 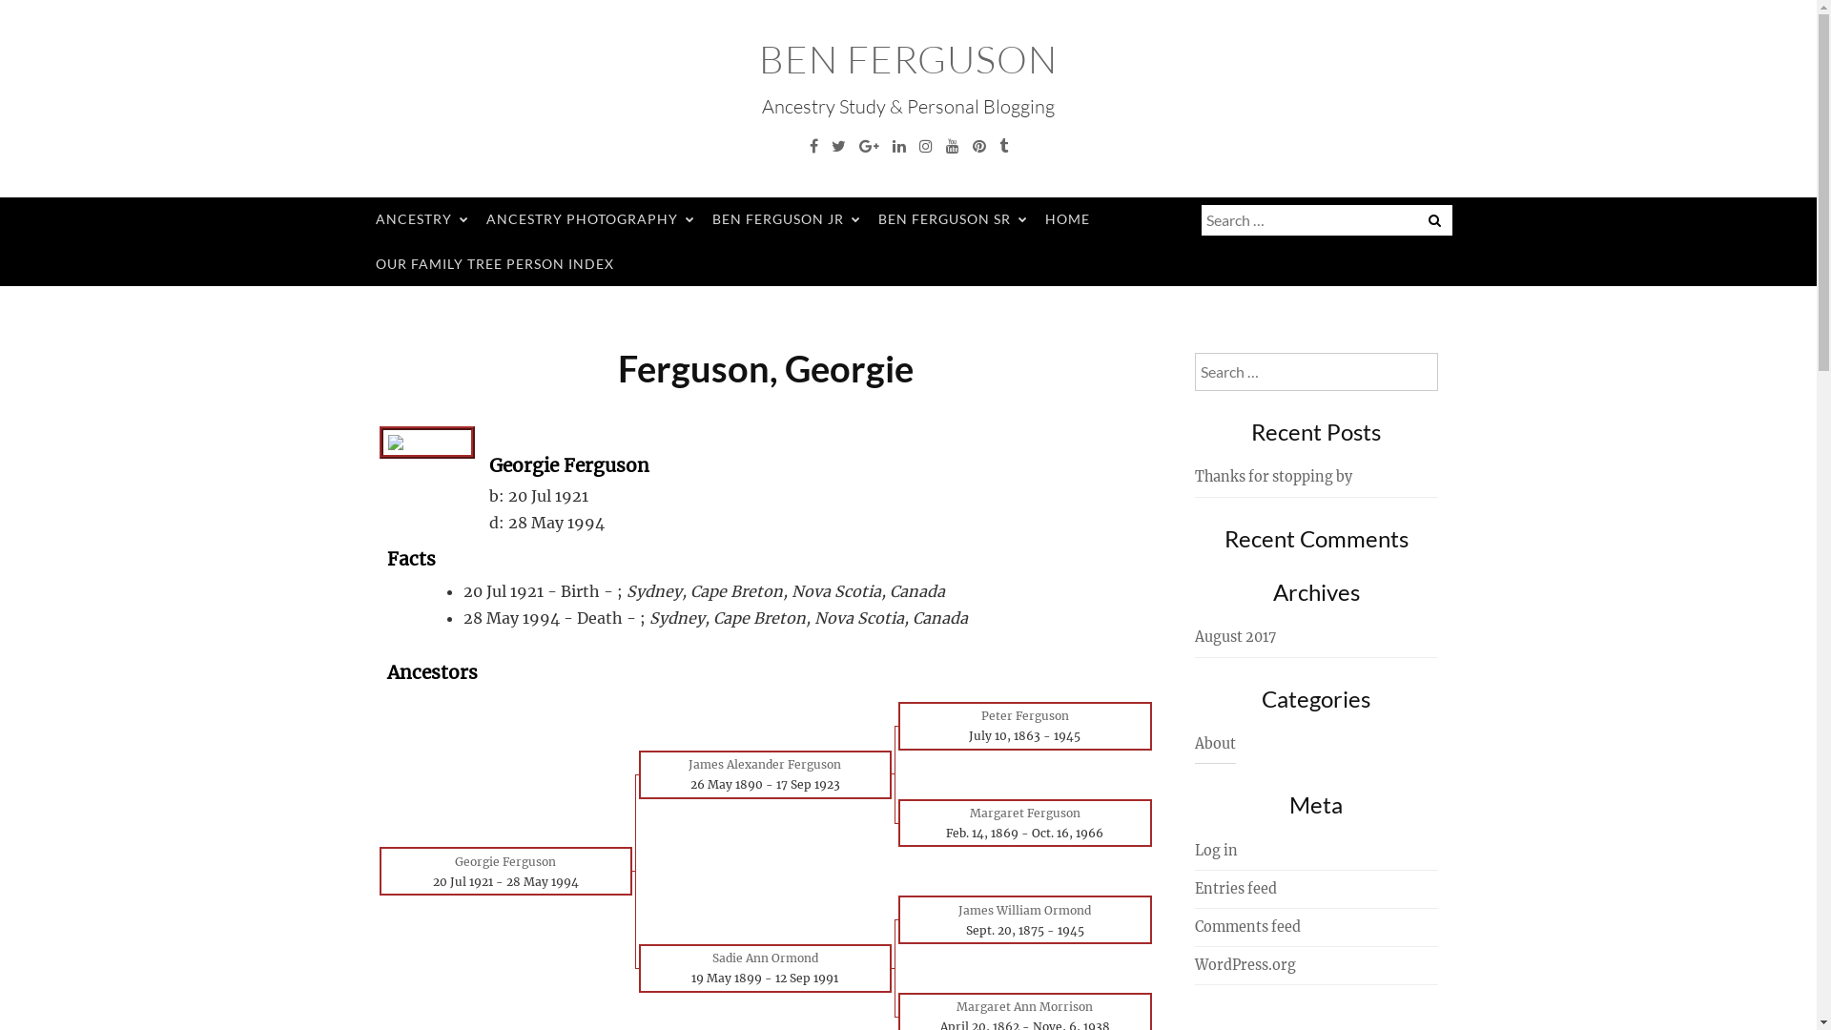 What do you see at coordinates (950, 219) in the screenshot?
I see `BEN FERGUSON SR` at bounding box center [950, 219].